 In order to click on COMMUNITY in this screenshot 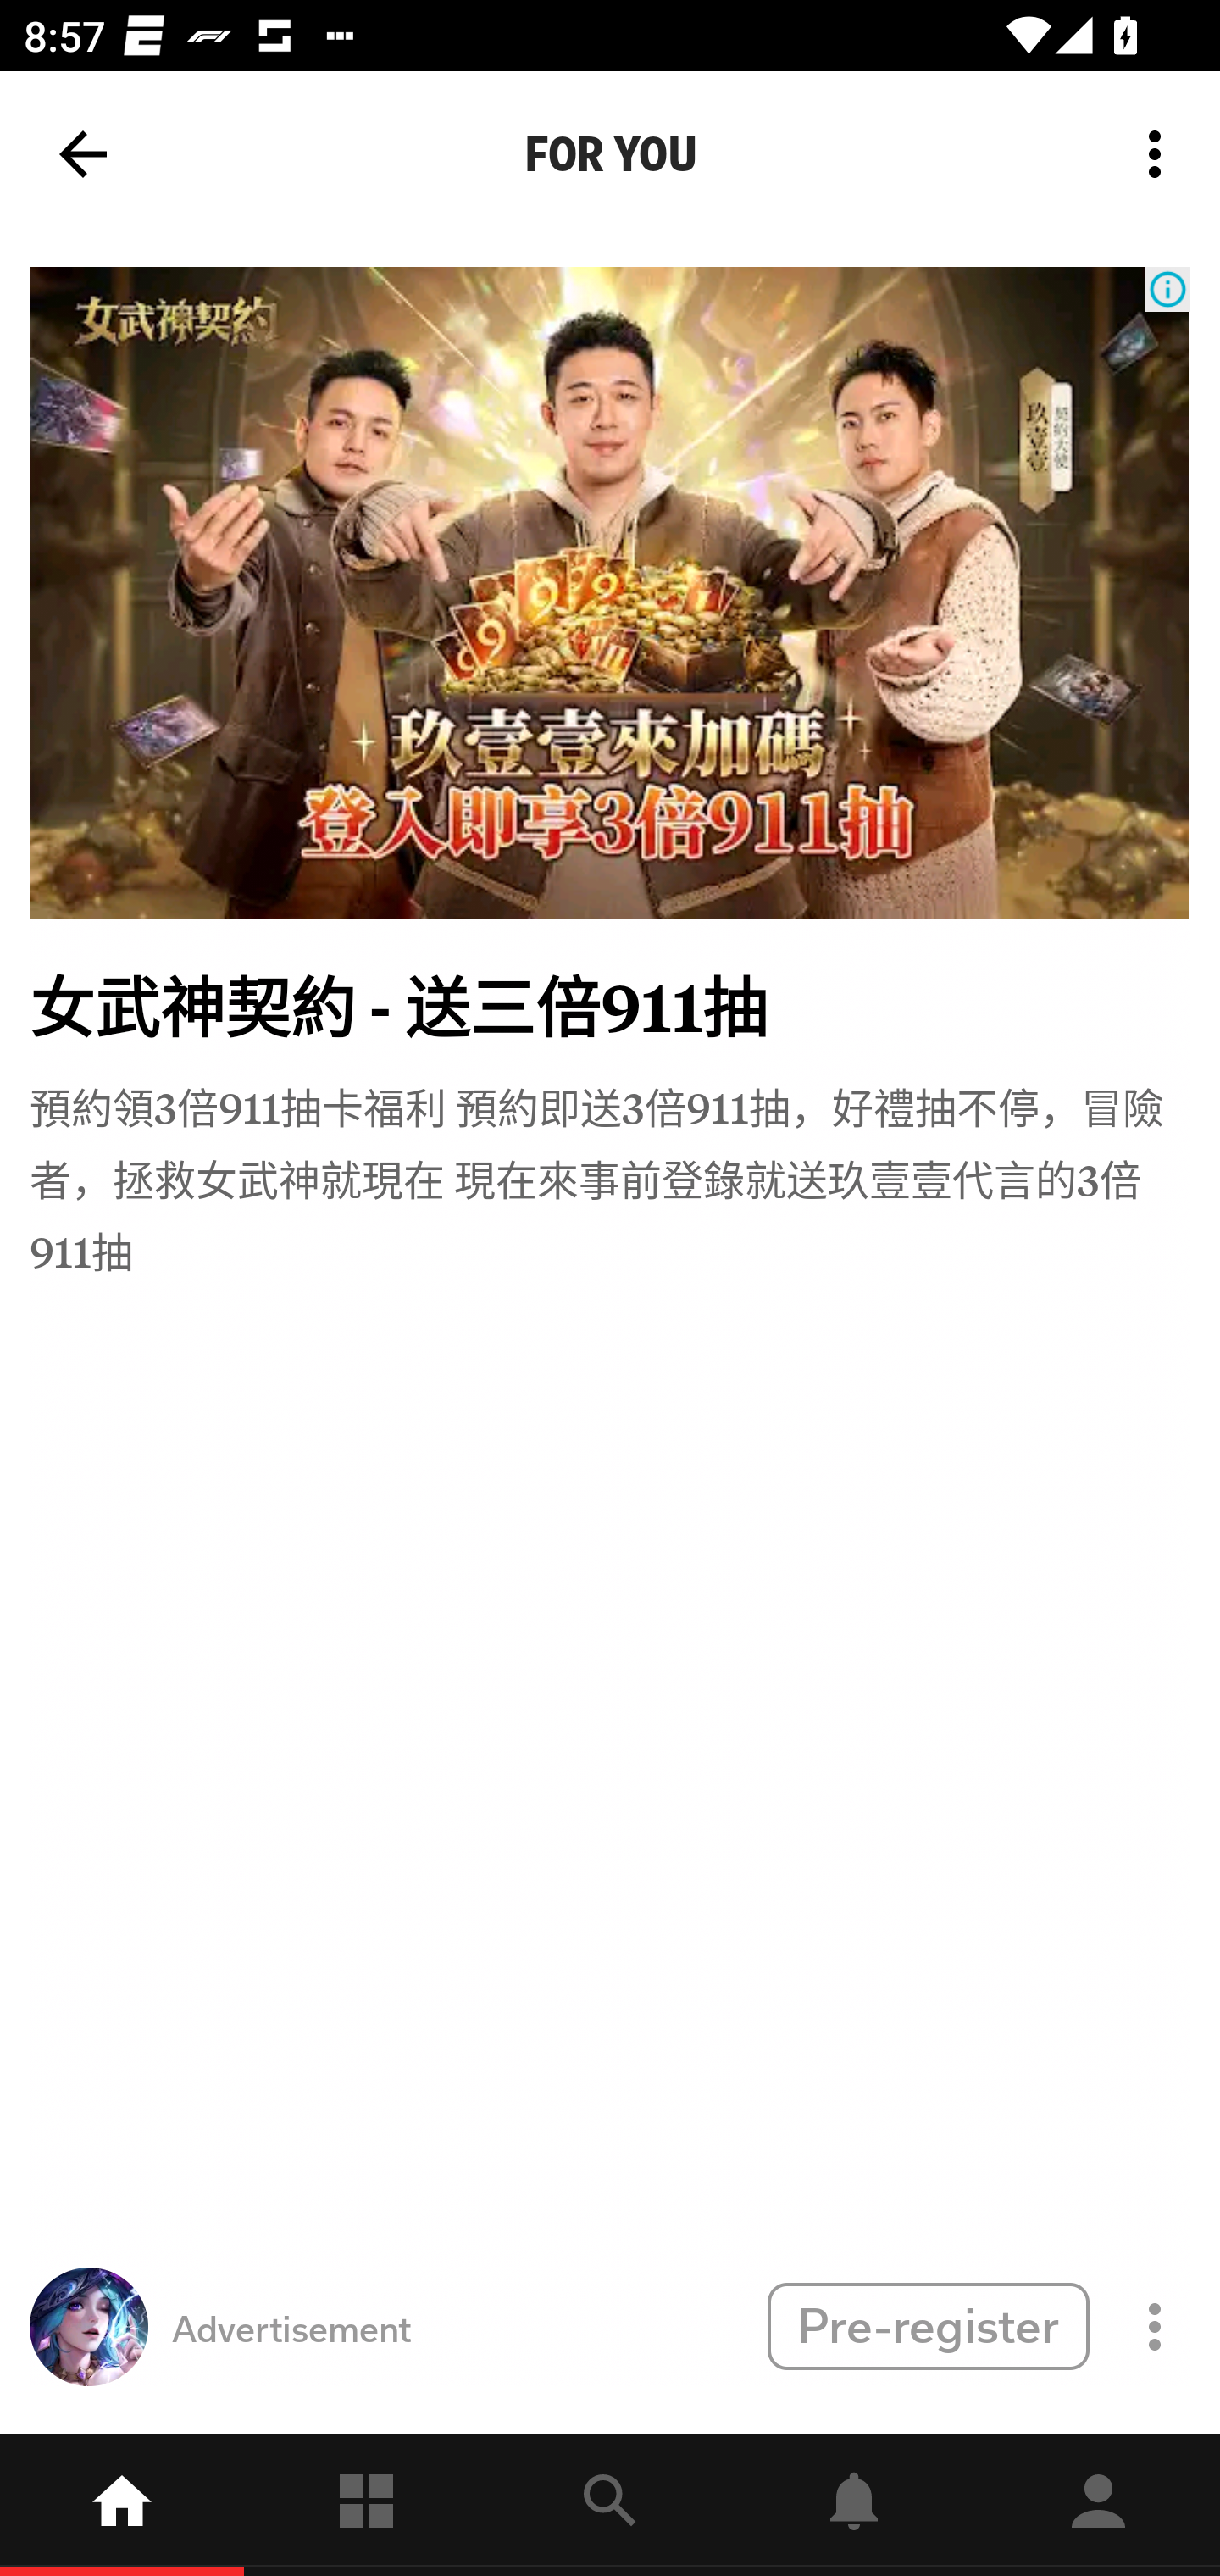, I will do `click(134, 139)`.